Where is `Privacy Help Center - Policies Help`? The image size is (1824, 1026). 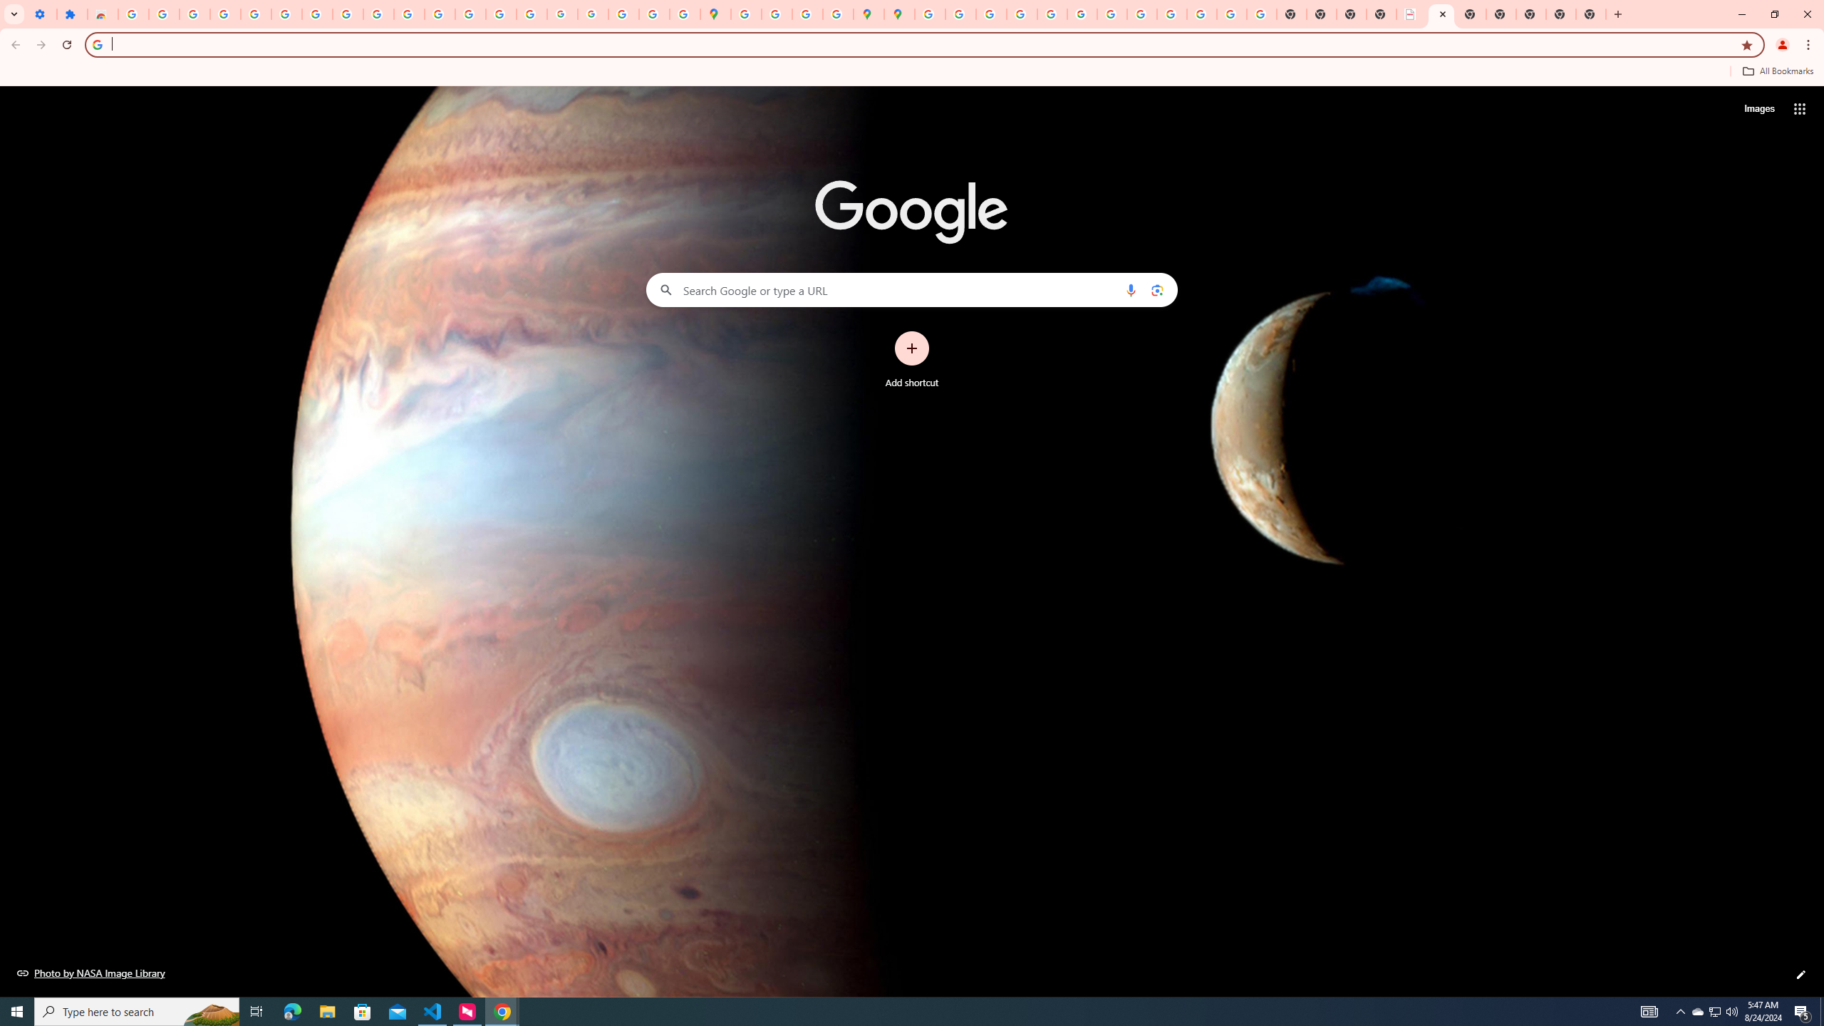
Privacy Help Center - Policies Help is located at coordinates (990, 14).